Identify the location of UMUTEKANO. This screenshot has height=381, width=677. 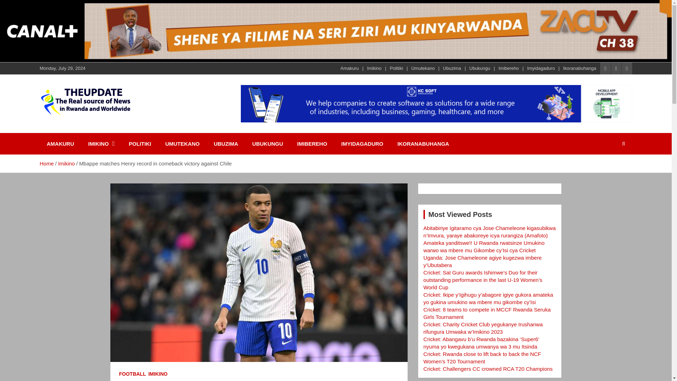
(183, 144).